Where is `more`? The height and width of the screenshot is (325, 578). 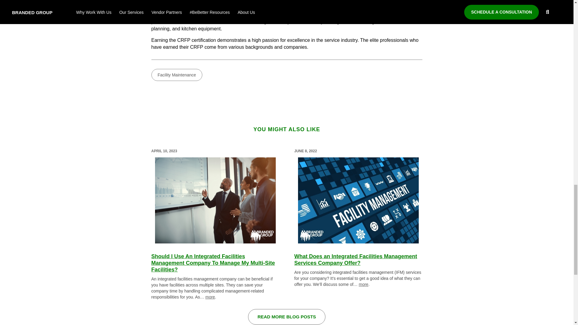 more is located at coordinates (210, 297).